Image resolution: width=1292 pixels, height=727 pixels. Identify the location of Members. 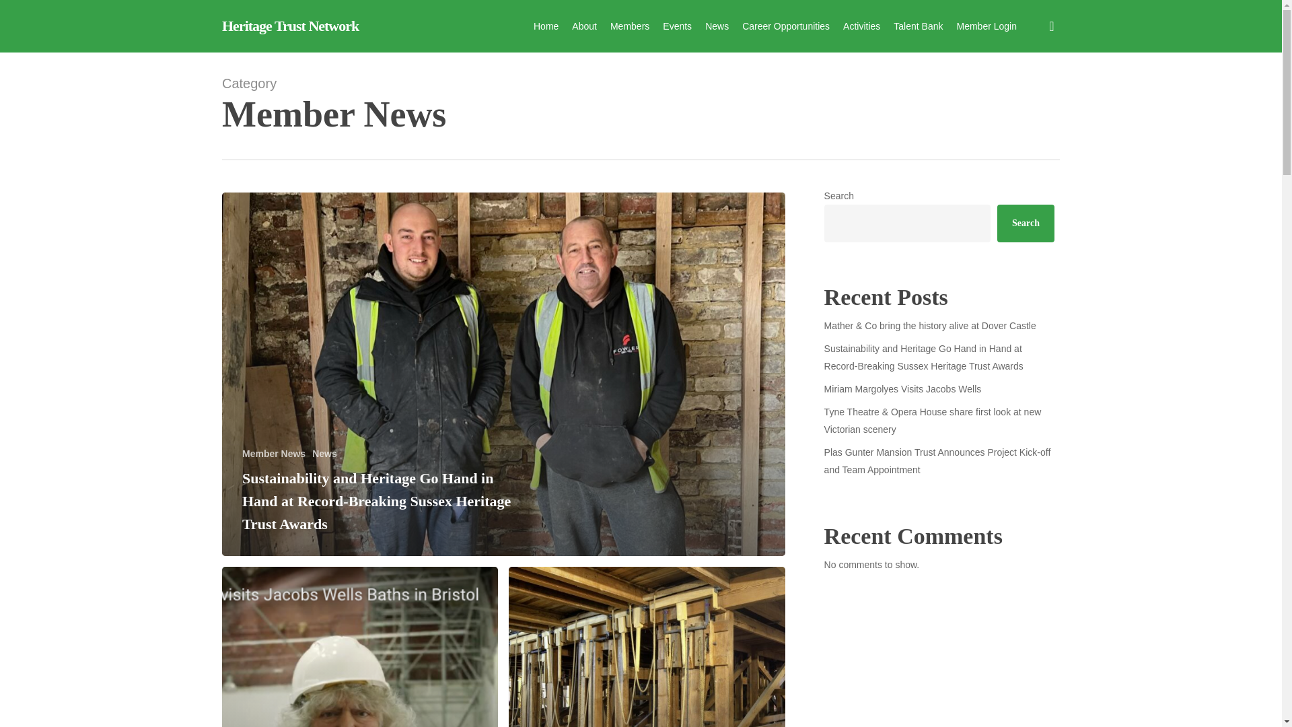
(630, 26).